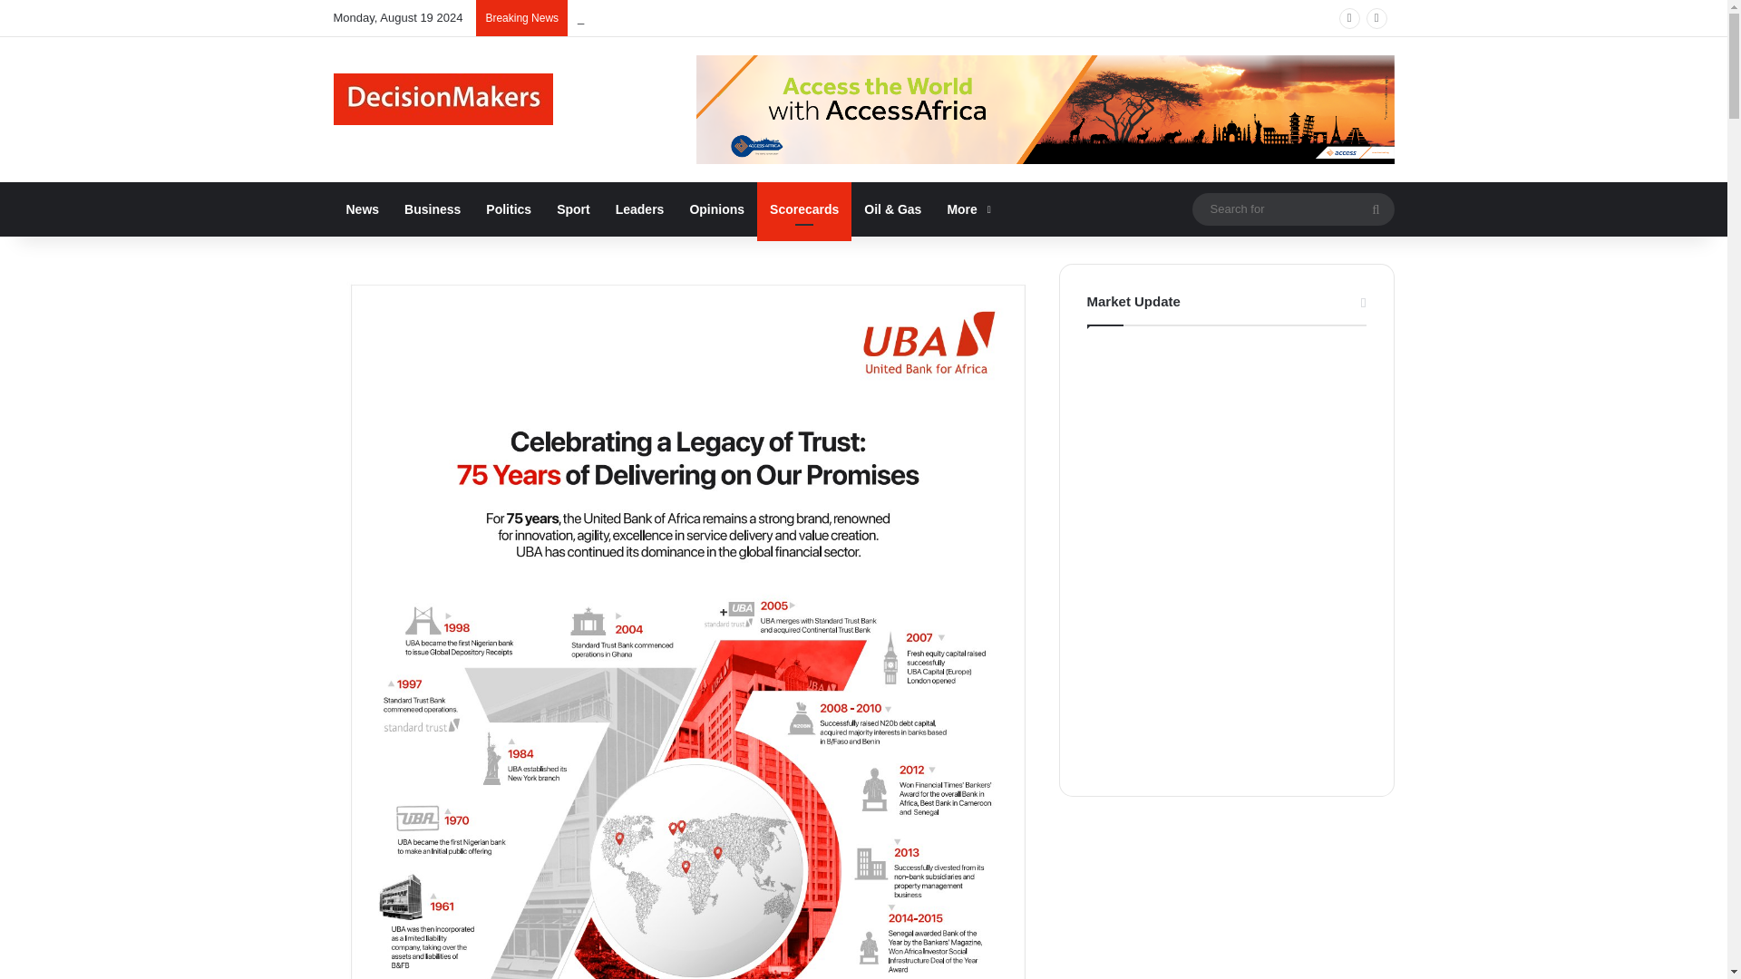  Describe the element at coordinates (363, 208) in the screenshot. I see `News` at that location.